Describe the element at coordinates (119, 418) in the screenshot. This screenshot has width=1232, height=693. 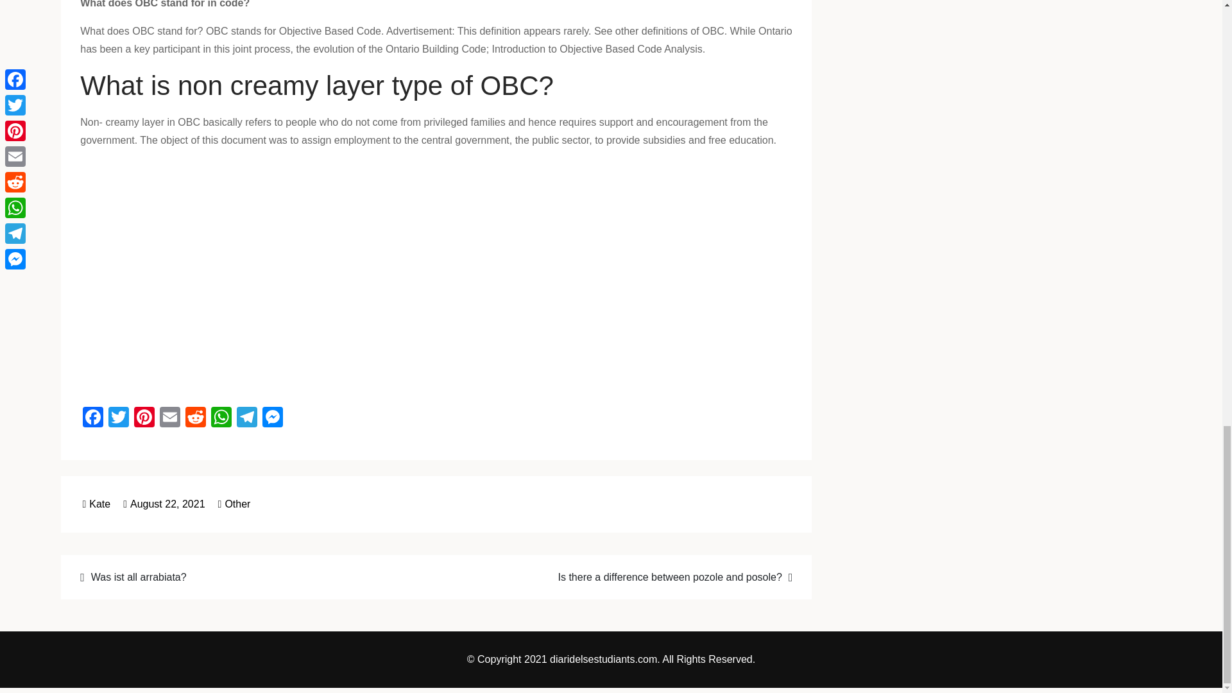
I see `Twitter` at that location.